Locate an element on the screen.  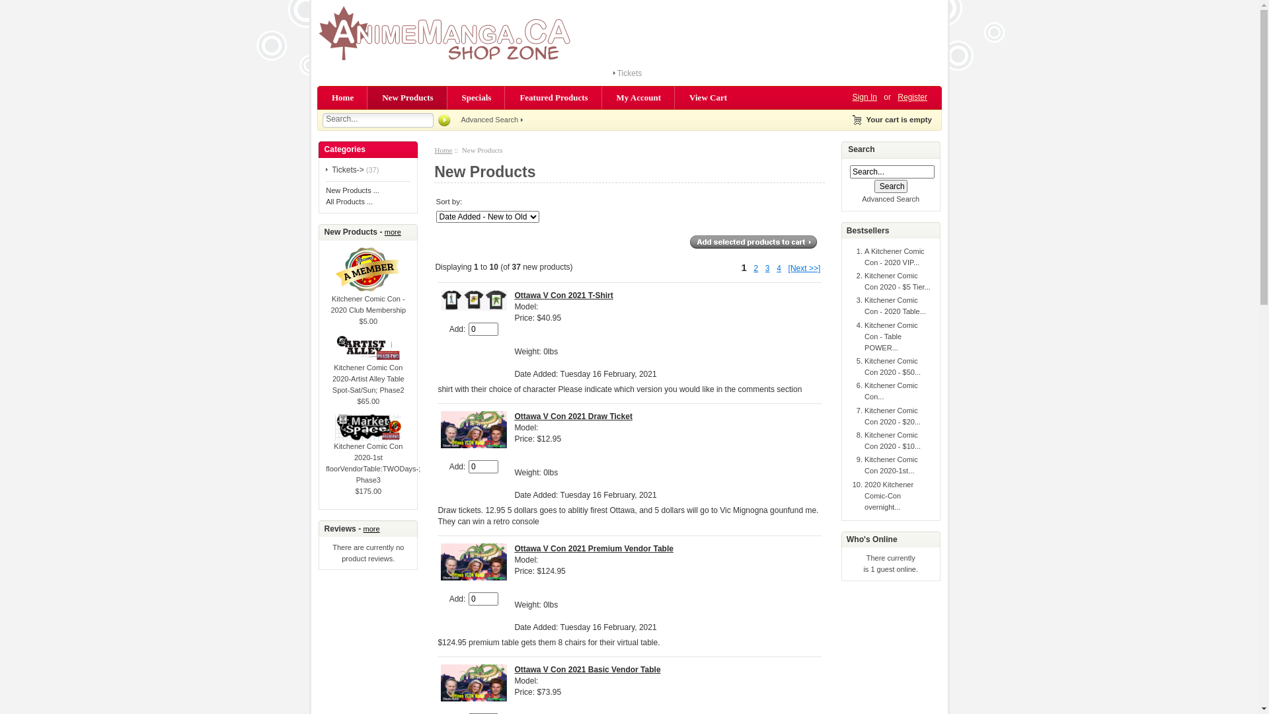
Kitchener Comic Con 2020 - $20... is located at coordinates (892, 416).